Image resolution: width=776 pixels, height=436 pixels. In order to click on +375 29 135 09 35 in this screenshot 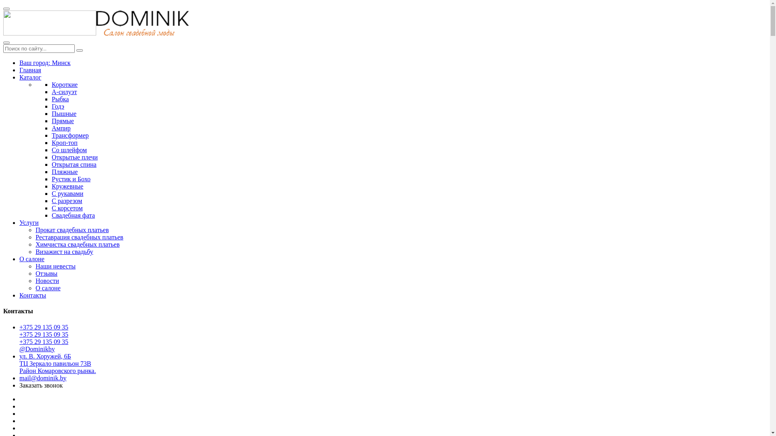, I will do `click(44, 327)`.